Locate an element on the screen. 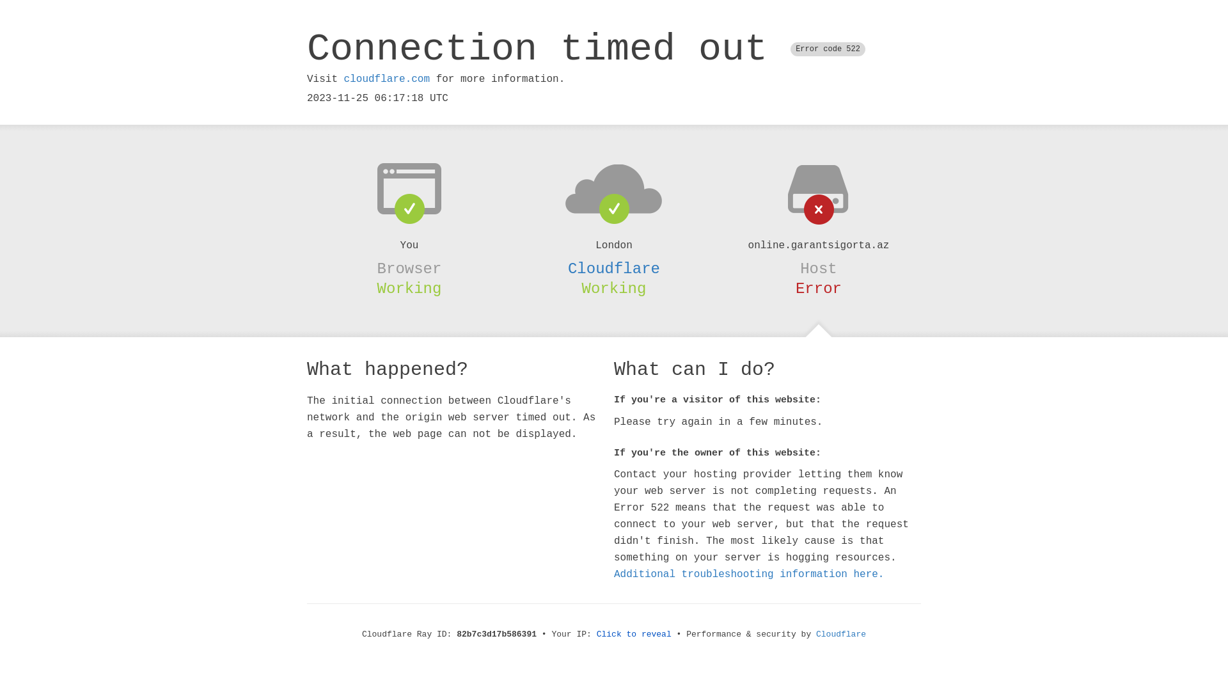 The height and width of the screenshot is (691, 1228). cloudflare.com is located at coordinates (387, 79).